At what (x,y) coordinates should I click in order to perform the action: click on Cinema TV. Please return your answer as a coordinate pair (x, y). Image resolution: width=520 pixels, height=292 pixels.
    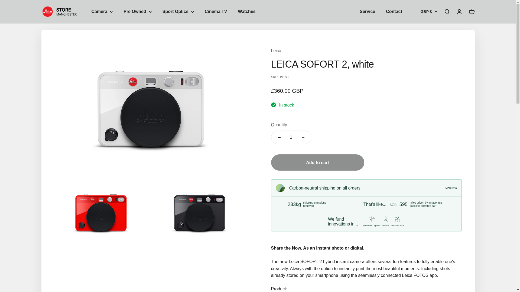
    Looking at the image, I should click on (216, 11).